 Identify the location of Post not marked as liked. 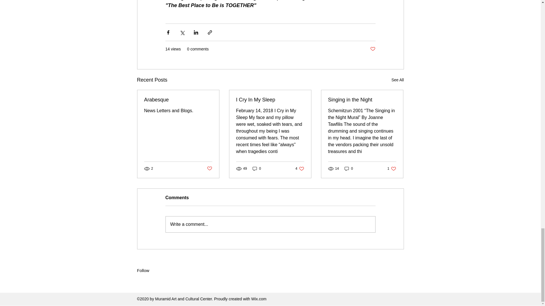
(362, 100).